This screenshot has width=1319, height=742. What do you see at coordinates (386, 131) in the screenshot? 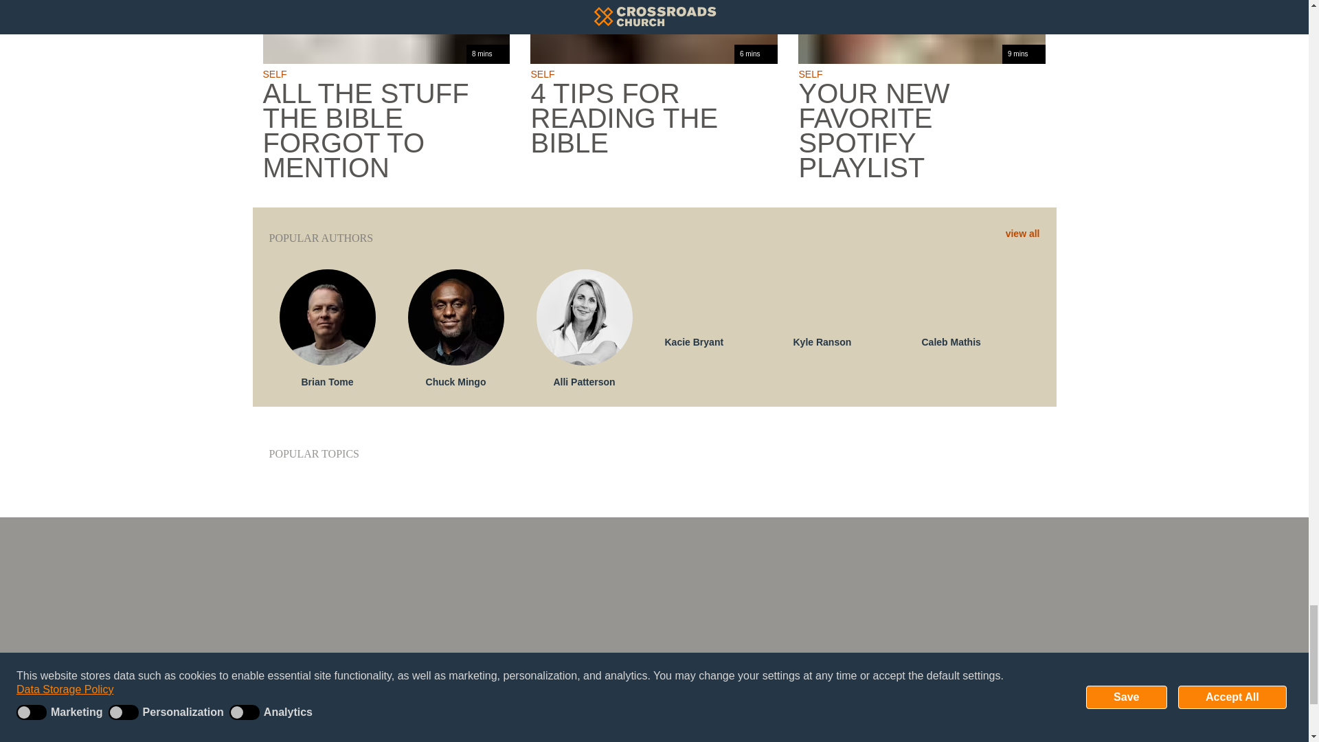
I see `ALL THE STUFF THE BIBLE FORGOT TO MENTION` at bounding box center [386, 131].